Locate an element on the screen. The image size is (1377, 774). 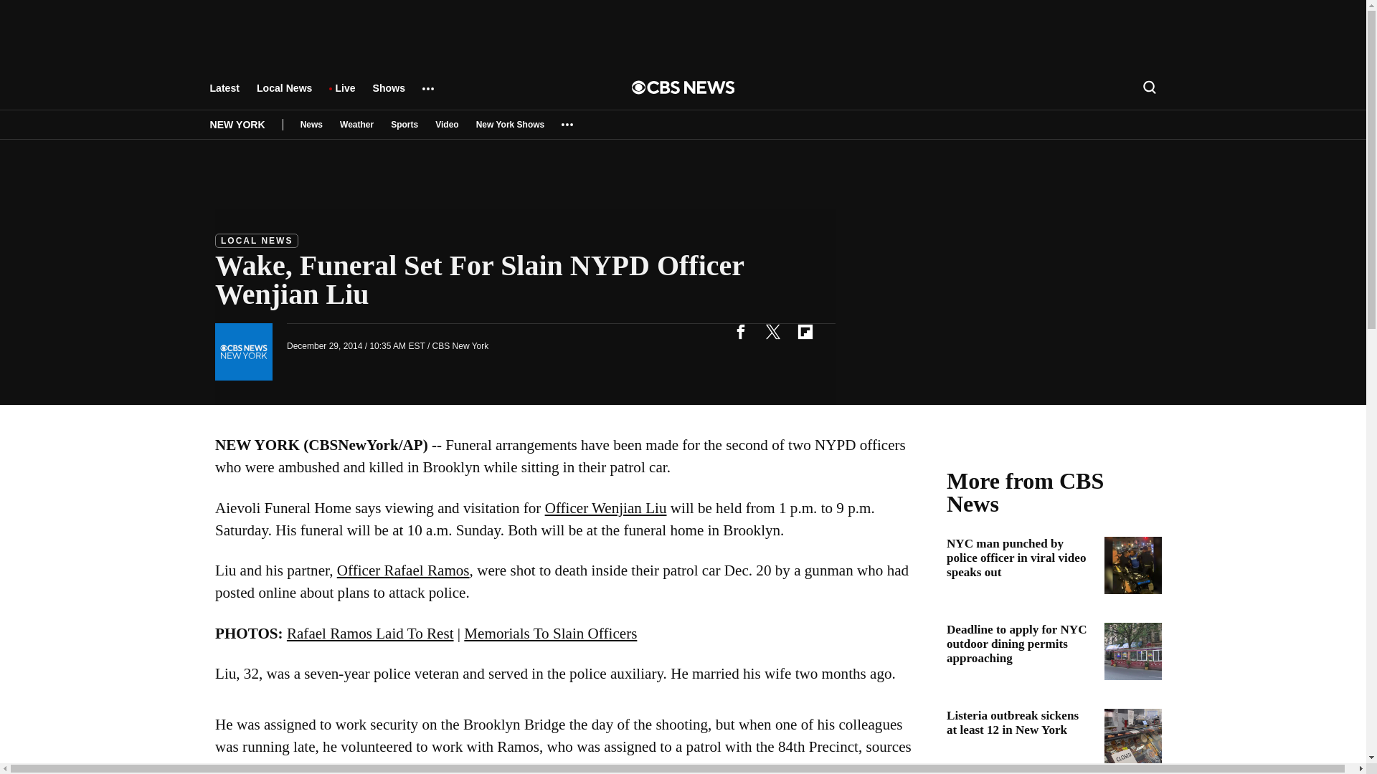
flipboard is located at coordinates (805, 331).